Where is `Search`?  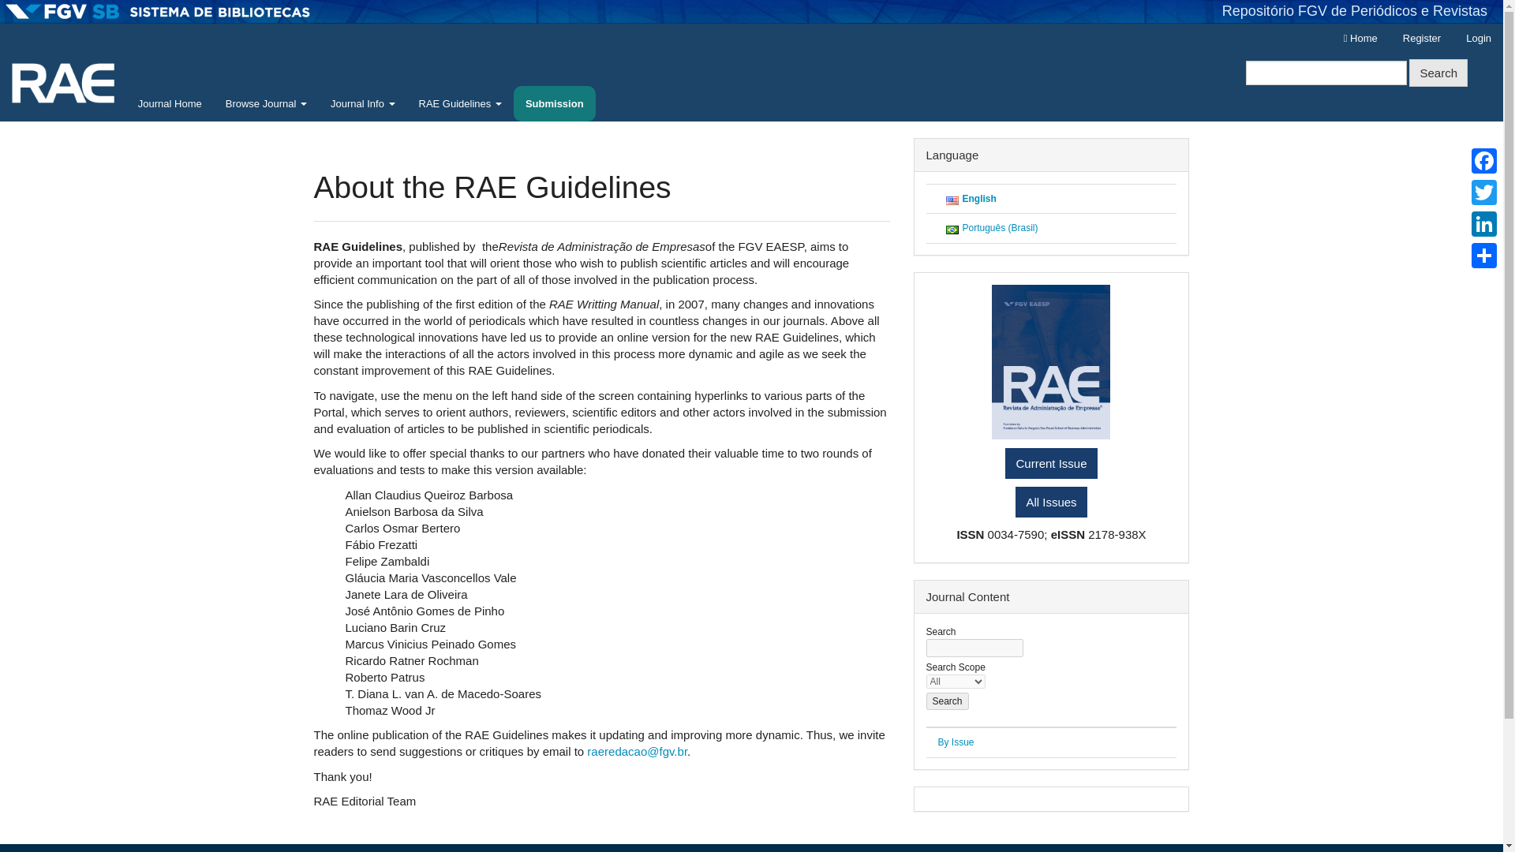
Search is located at coordinates (1438, 73).